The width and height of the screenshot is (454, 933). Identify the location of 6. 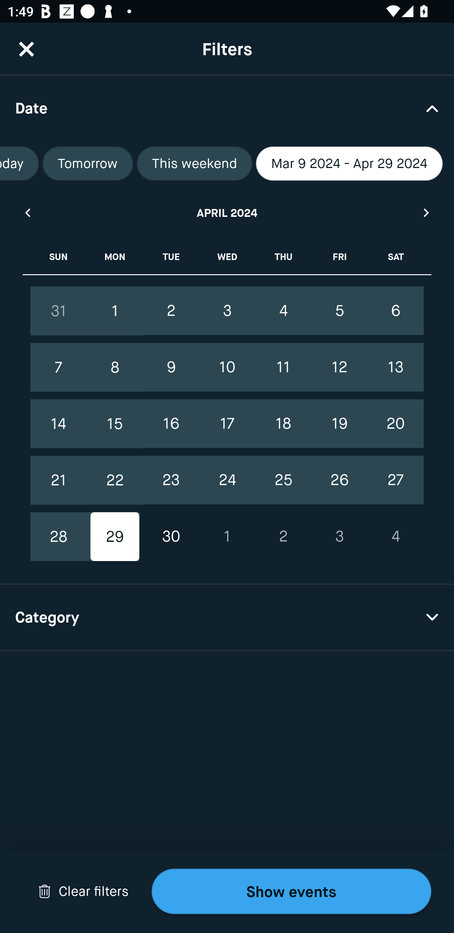
(395, 310).